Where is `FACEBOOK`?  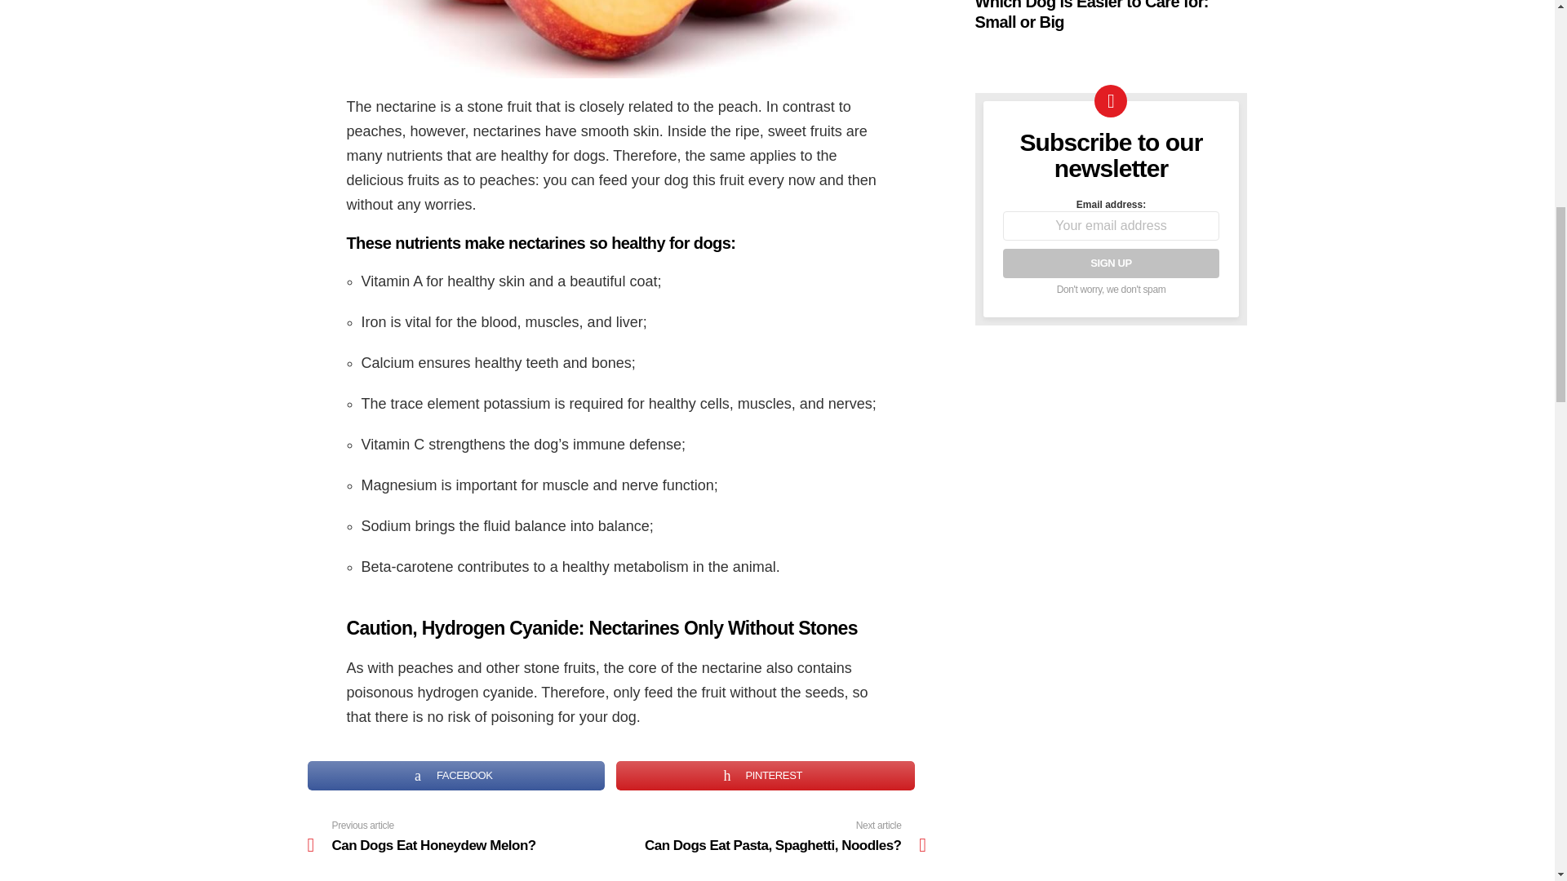 FACEBOOK is located at coordinates (766, 775).